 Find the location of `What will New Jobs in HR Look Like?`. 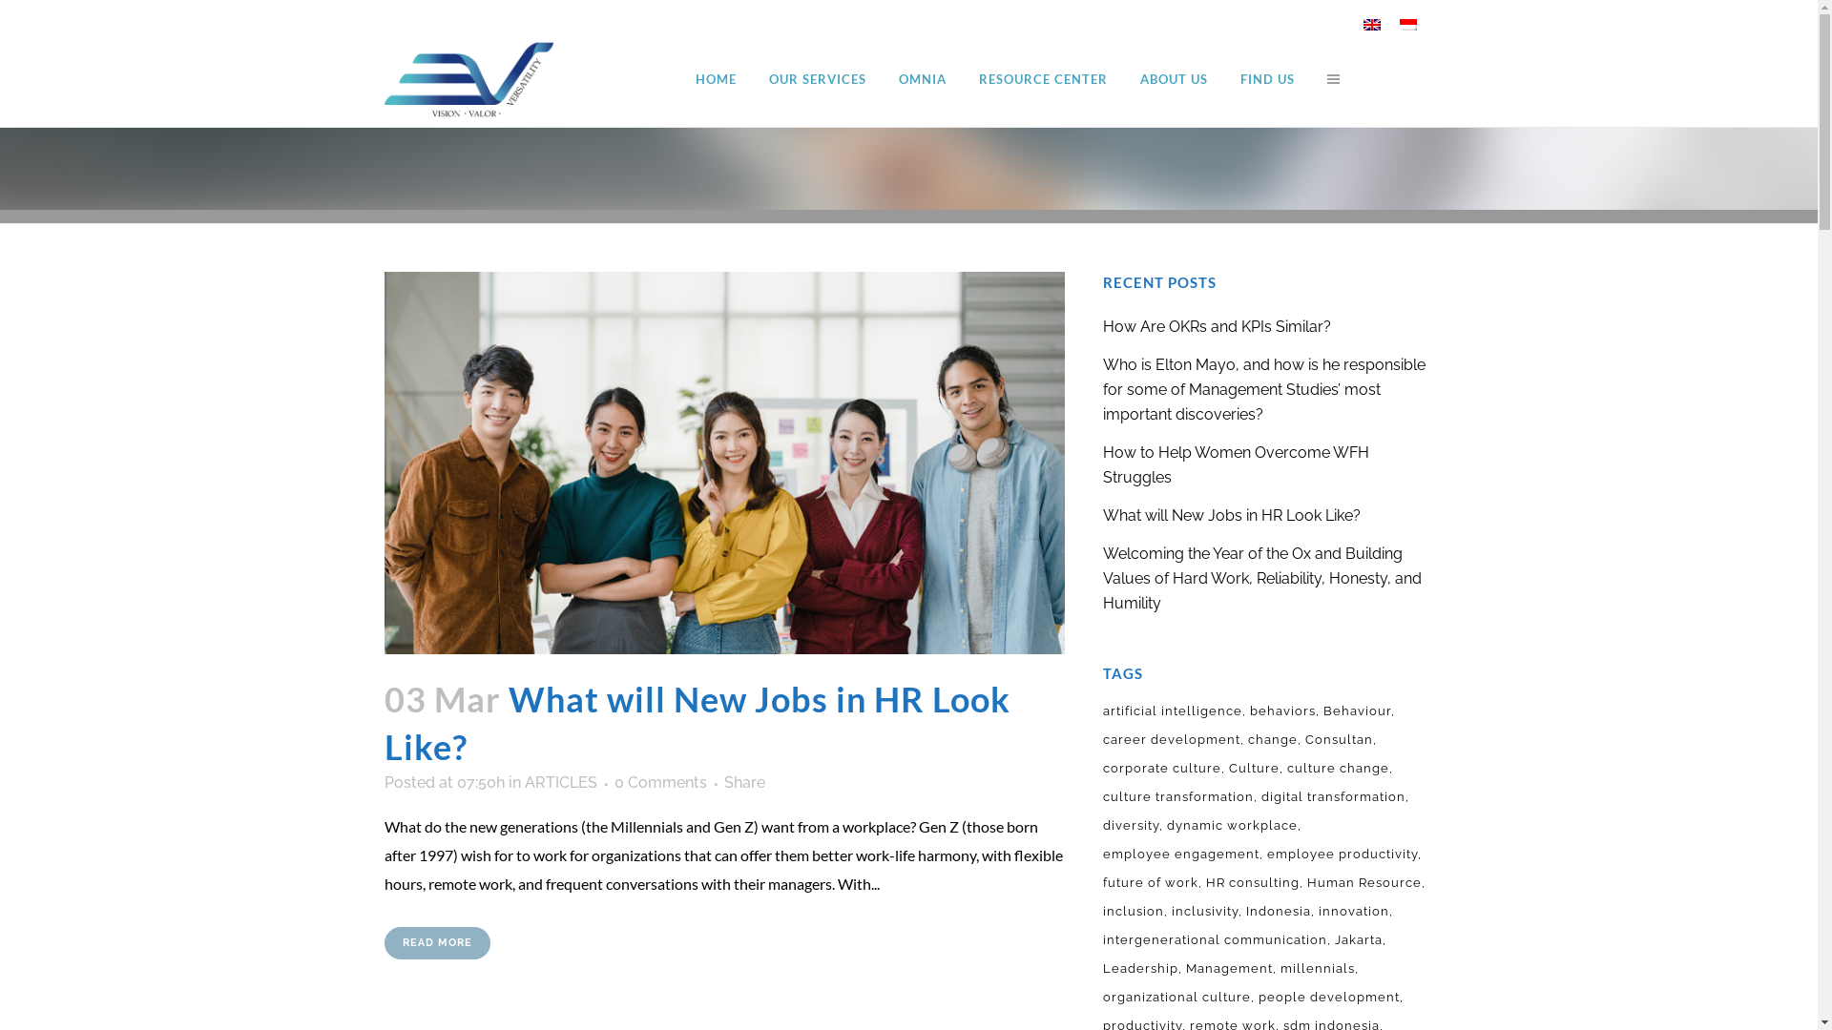

What will New Jobs in HR Look Like? is located at coordinates (1047, 732).